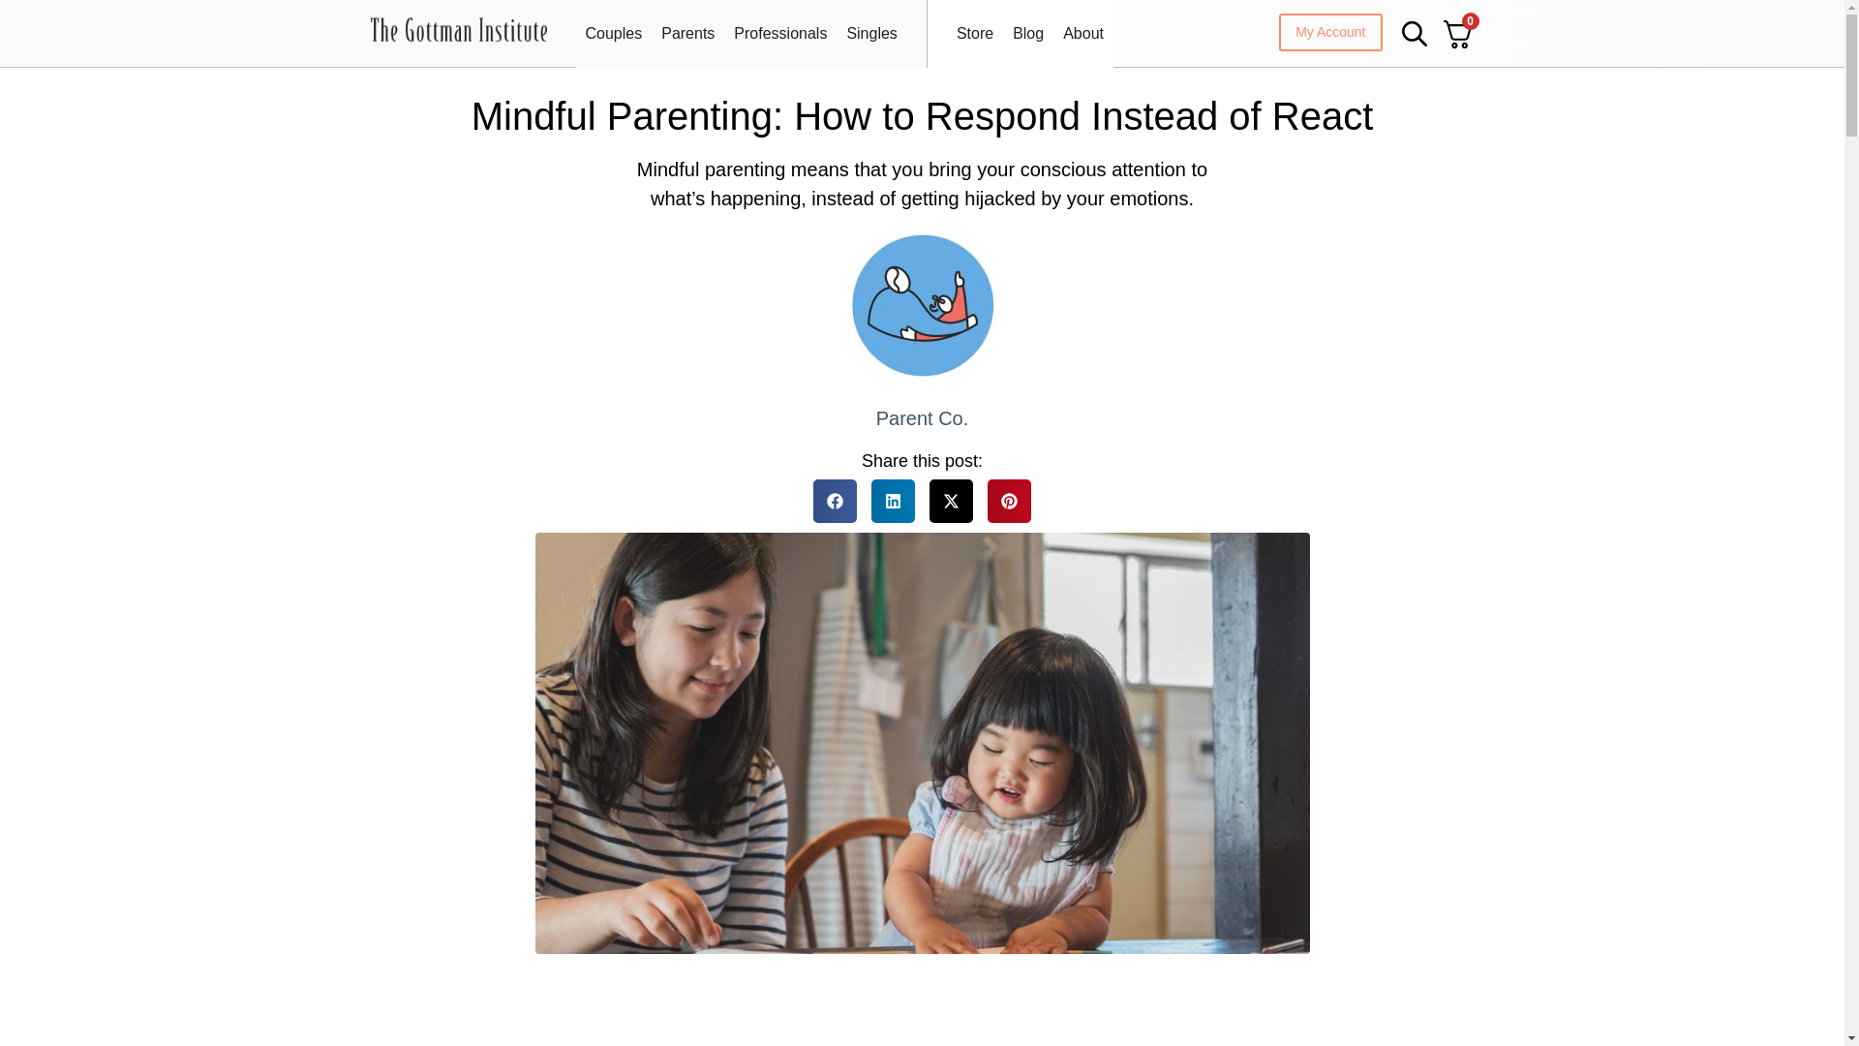 The width and height of the screenshot is (1859, 1046). Describe the element at coordinates (613, 33) in the screenshot. I see `Couples` at that location.